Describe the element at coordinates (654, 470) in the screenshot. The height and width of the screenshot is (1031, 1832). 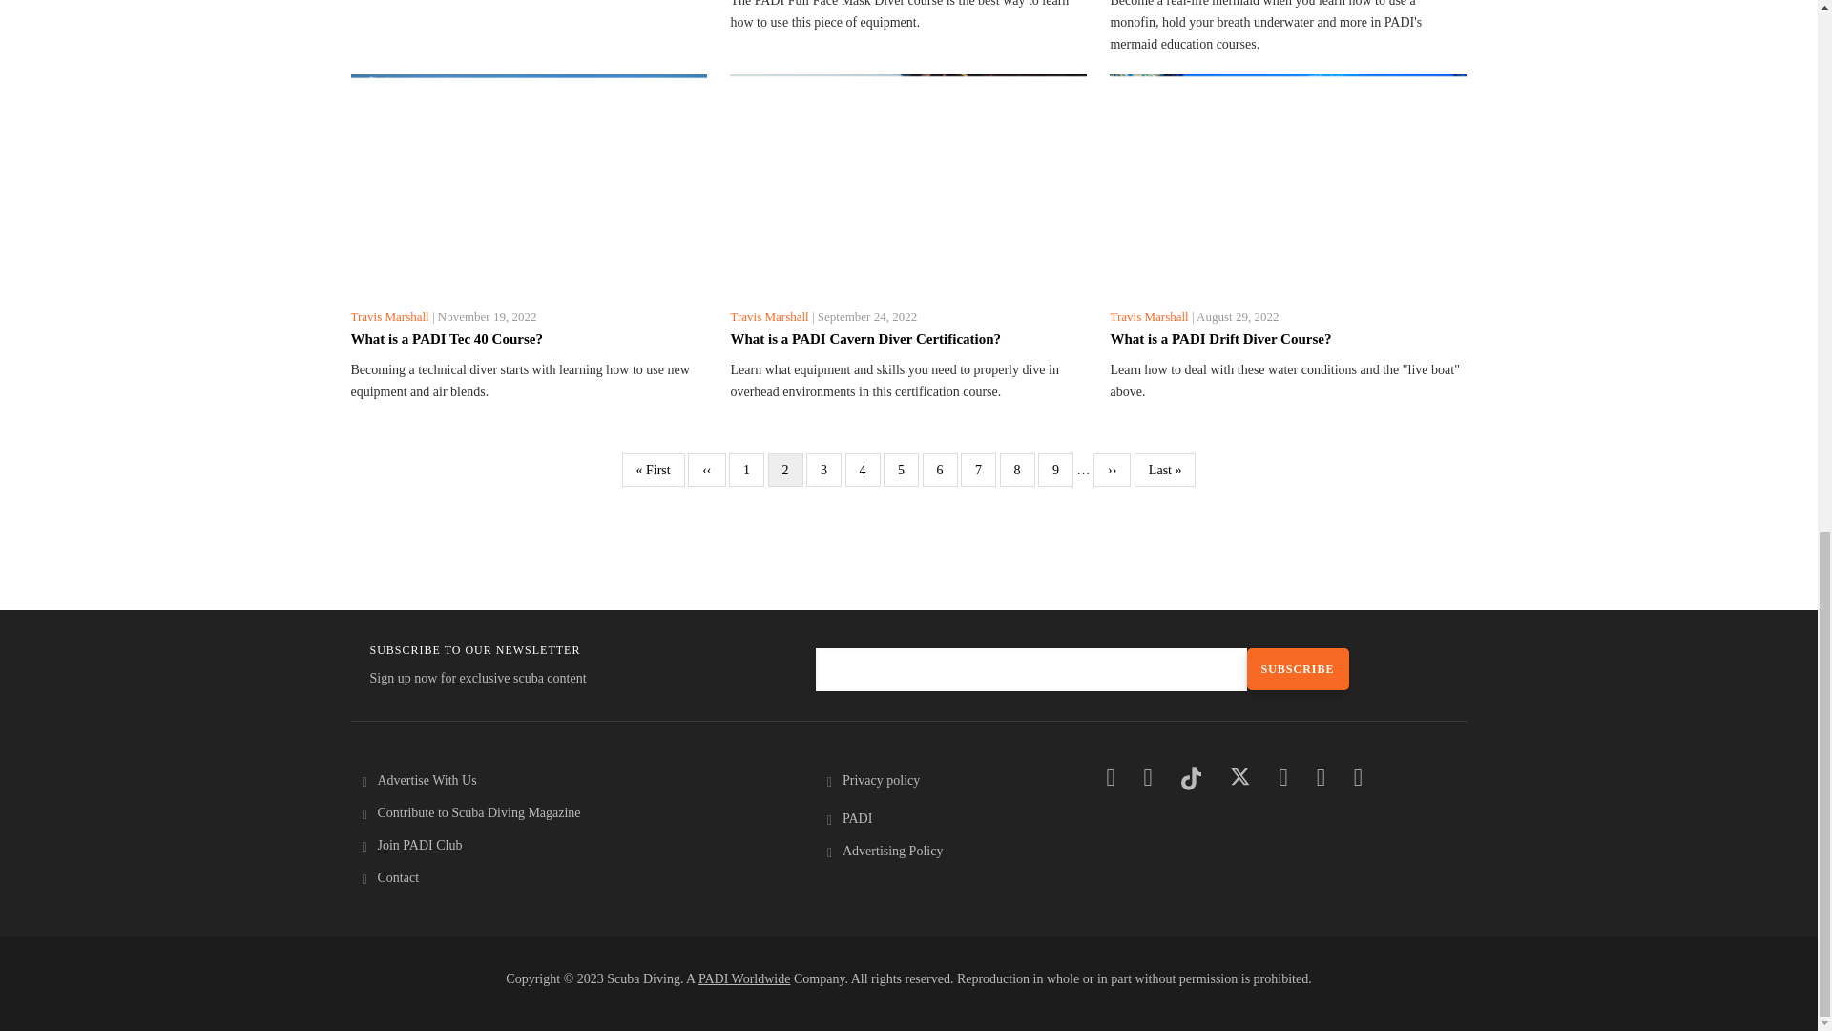
I see `Go to first page` at that location.